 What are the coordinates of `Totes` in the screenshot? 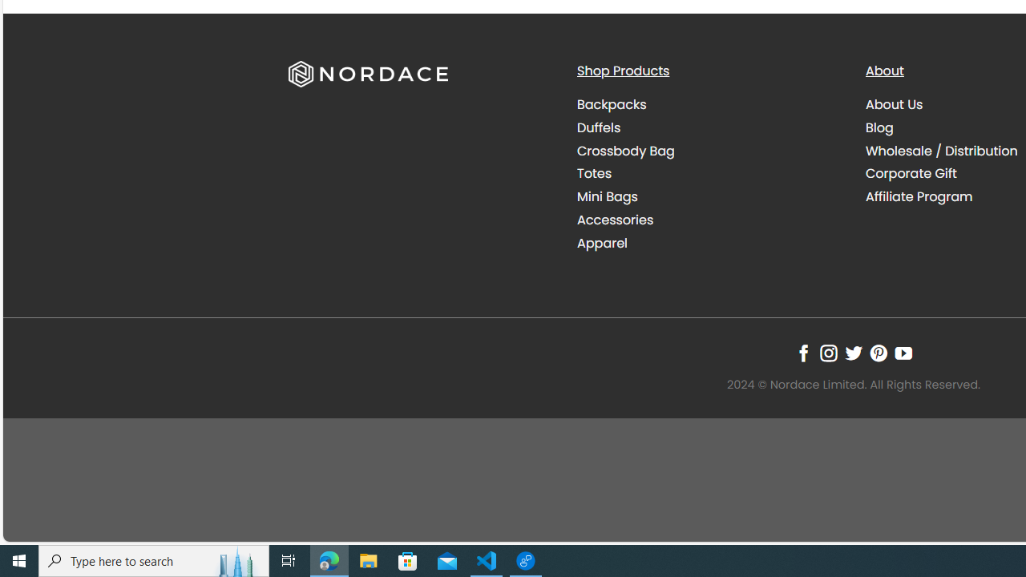 It's located at (709, 173).